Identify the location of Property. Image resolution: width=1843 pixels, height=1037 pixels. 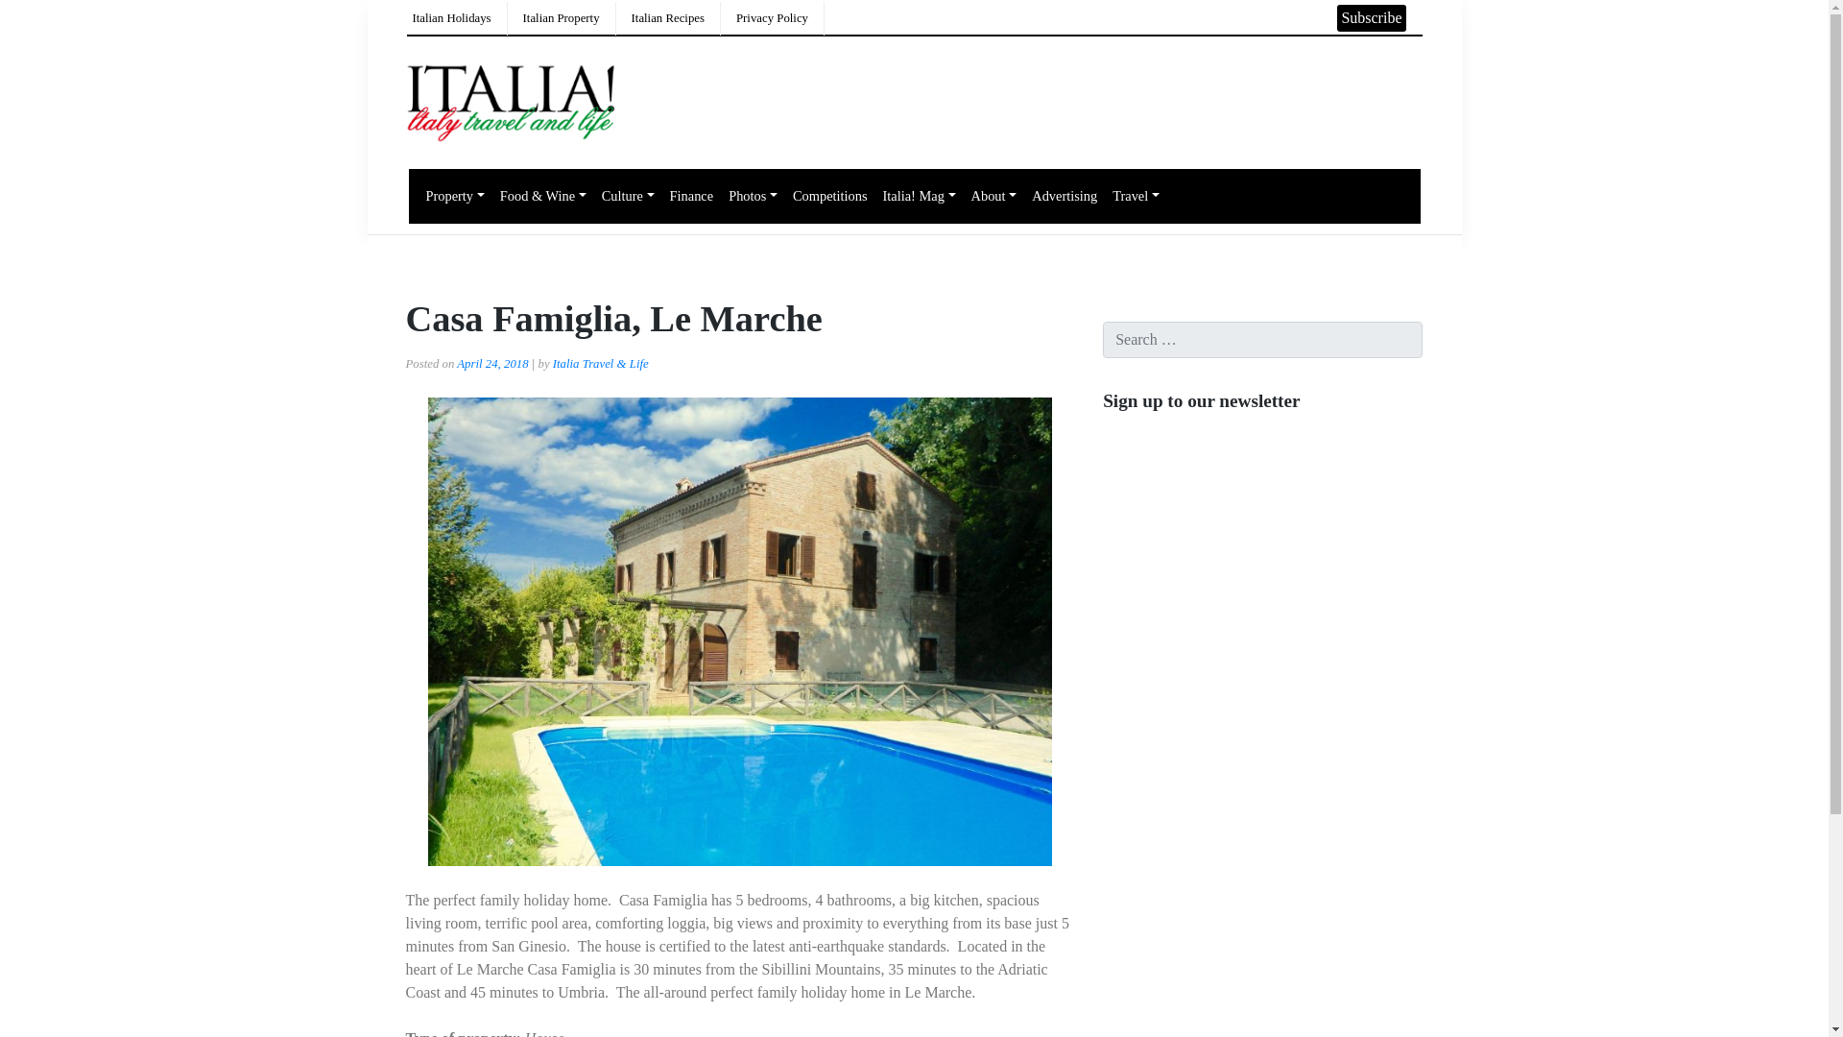
(455, 196).